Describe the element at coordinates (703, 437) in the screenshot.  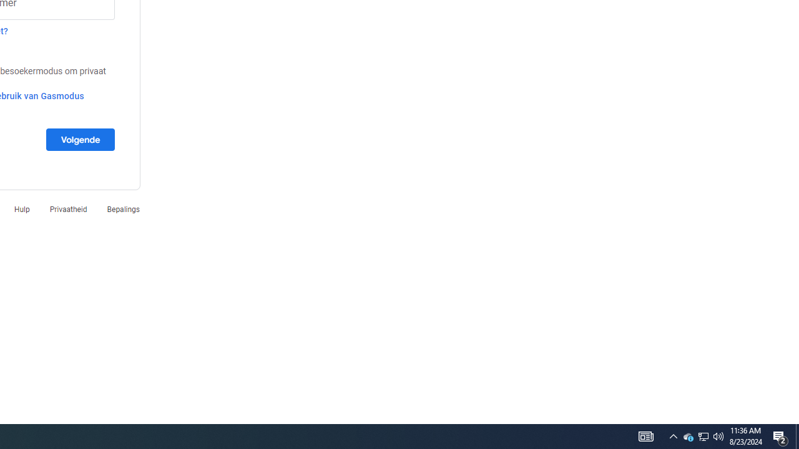
I see `User Promoted Notification Area` at that location.